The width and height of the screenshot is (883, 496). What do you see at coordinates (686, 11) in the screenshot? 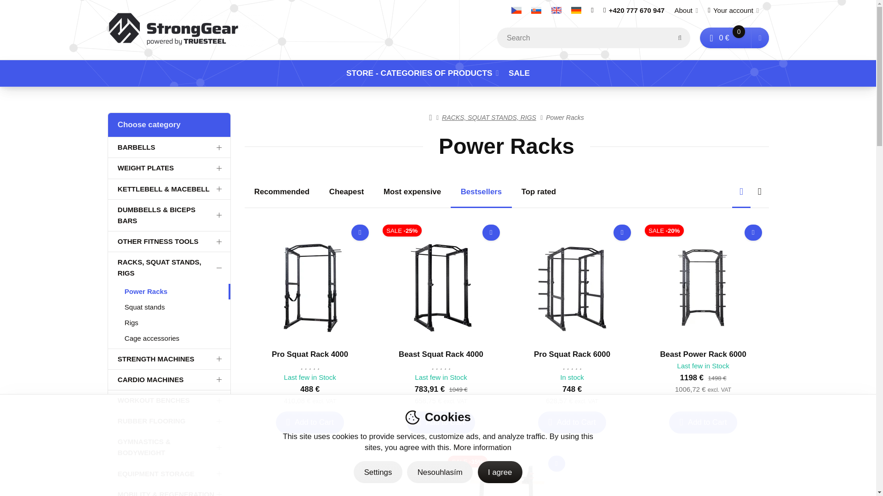
I see `About` at bounding box center [686, 11].